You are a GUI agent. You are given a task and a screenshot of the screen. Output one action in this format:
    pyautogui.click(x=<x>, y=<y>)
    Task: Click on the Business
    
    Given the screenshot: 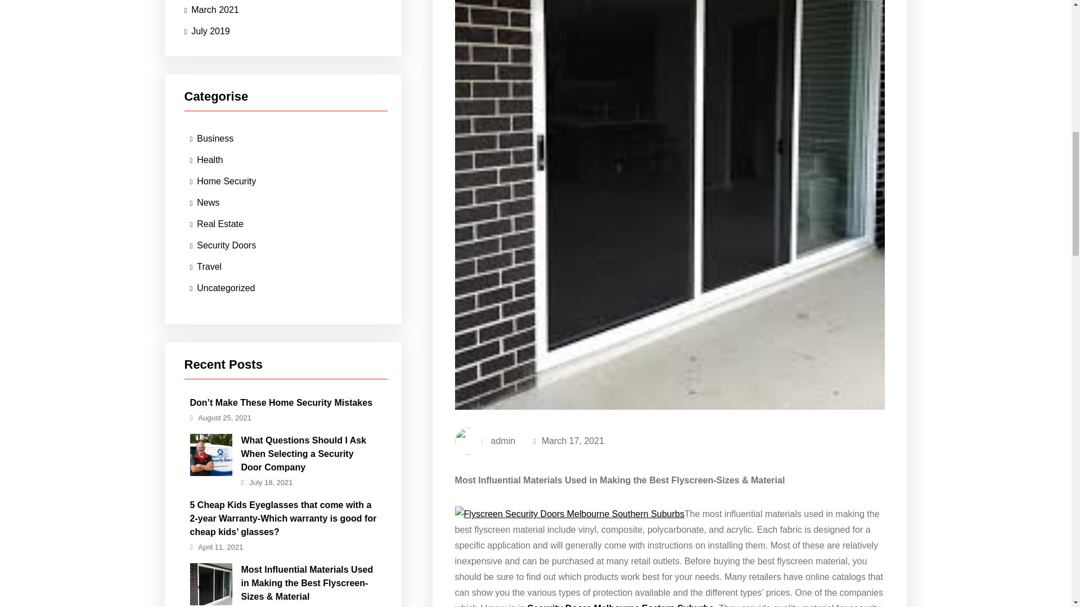 What is the action you would take?
    pyautogui.click(x=211, y=138)
    